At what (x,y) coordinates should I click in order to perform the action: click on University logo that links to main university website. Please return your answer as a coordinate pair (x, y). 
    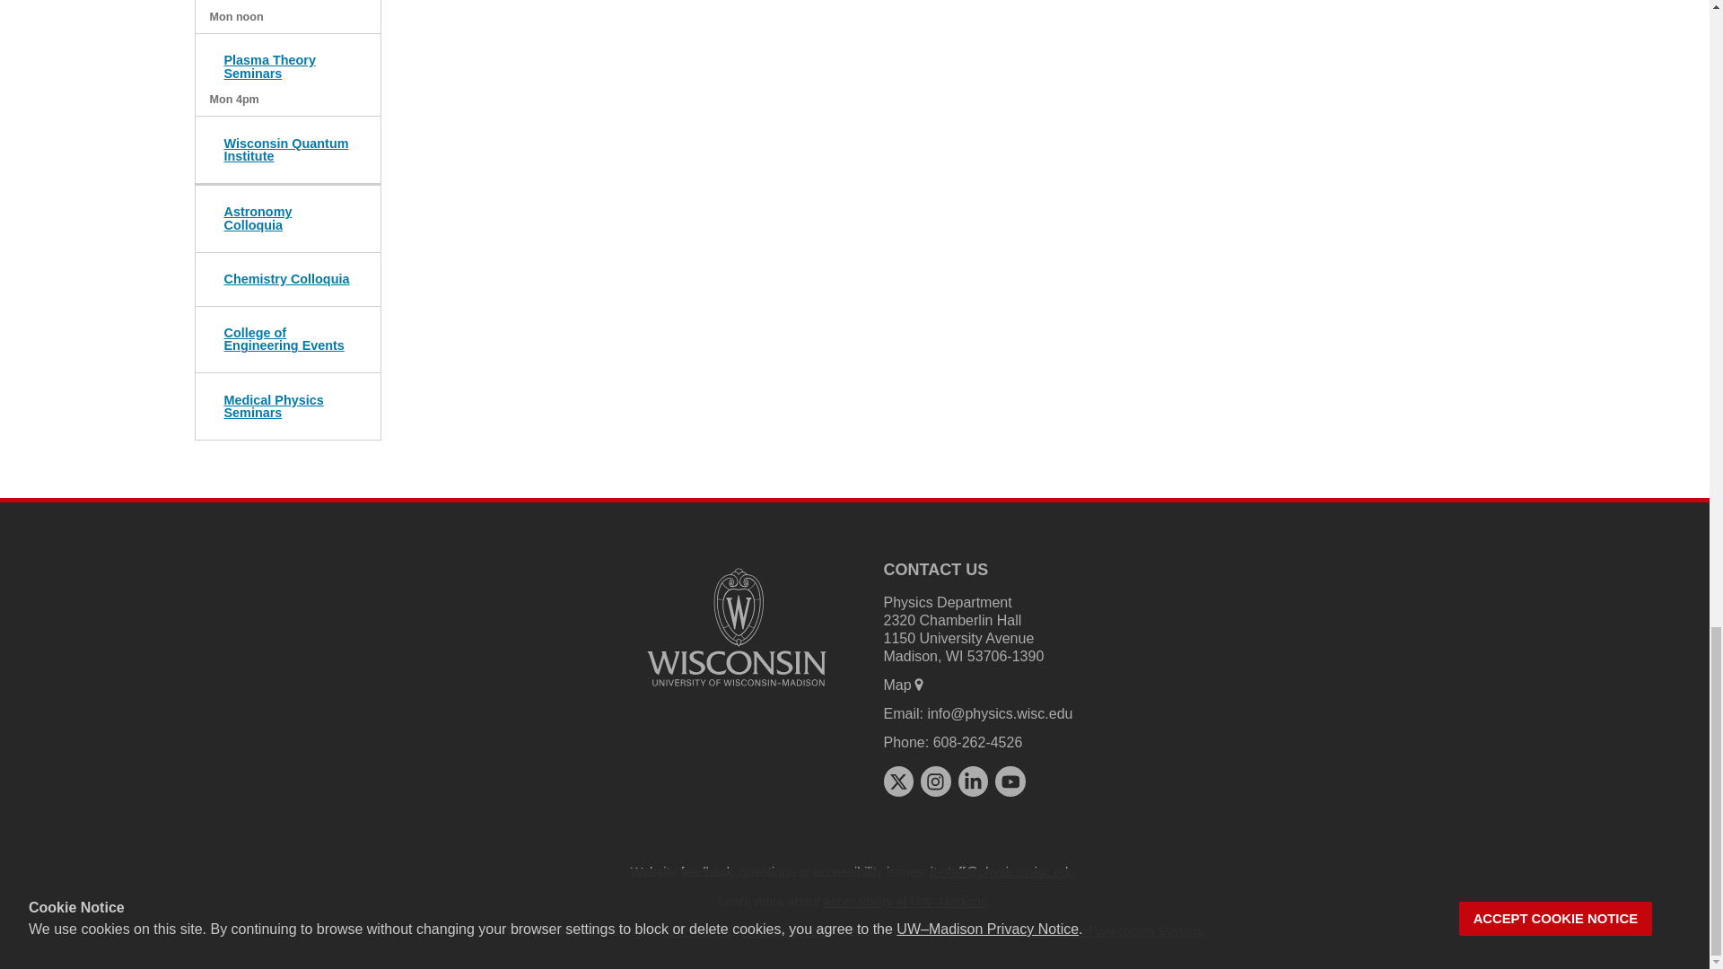
    Looking at the image, I should click on (736, 627).